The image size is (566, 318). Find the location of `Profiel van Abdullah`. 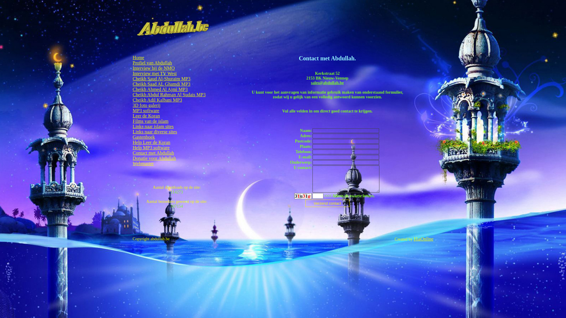

Profiel van Abdullah is located at coordinates (152, 63).